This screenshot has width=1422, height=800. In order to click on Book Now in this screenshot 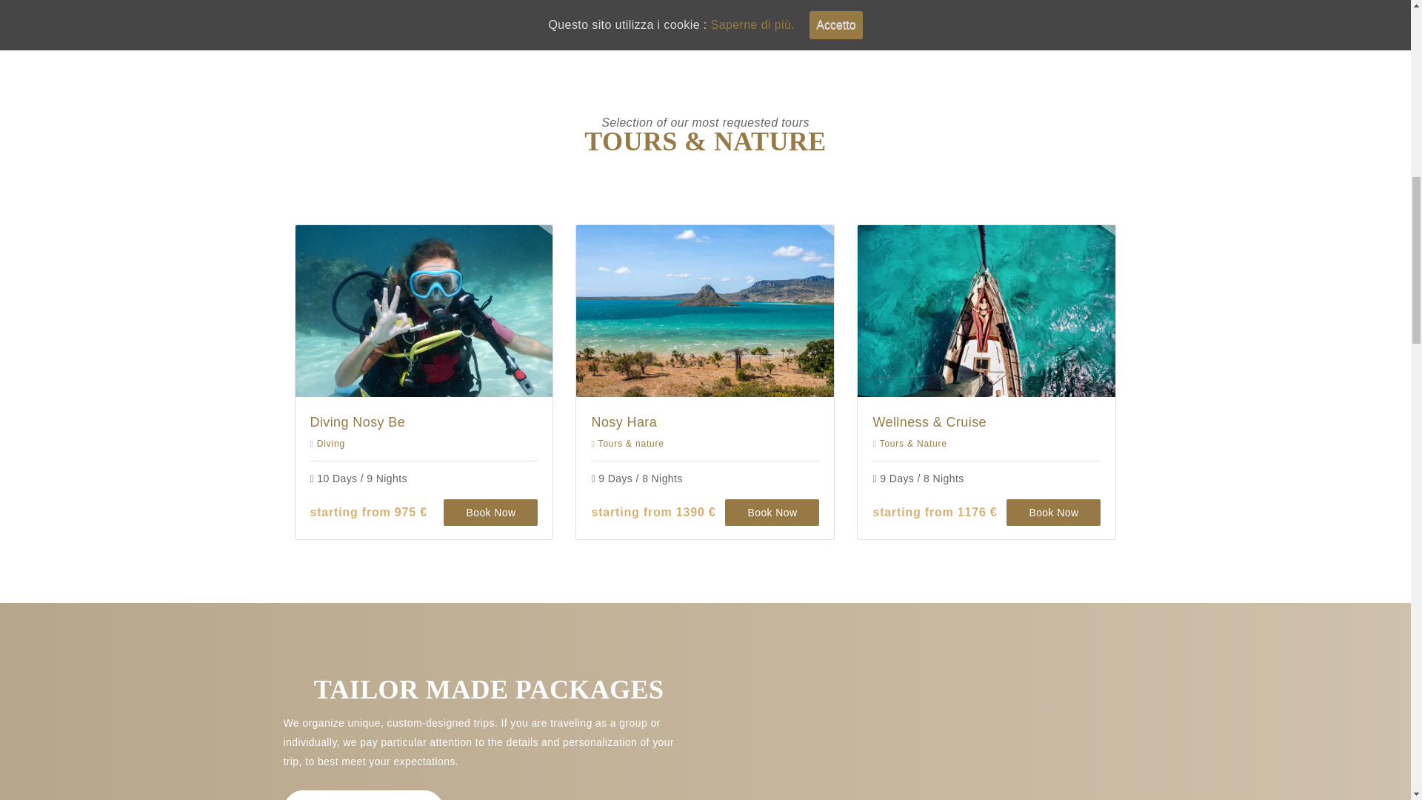, I will do `click(490, 512)`.